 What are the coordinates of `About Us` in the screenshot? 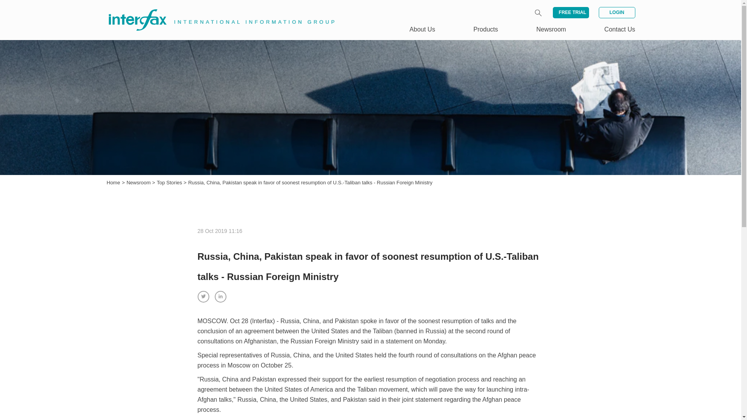 It's located at (423, 29).